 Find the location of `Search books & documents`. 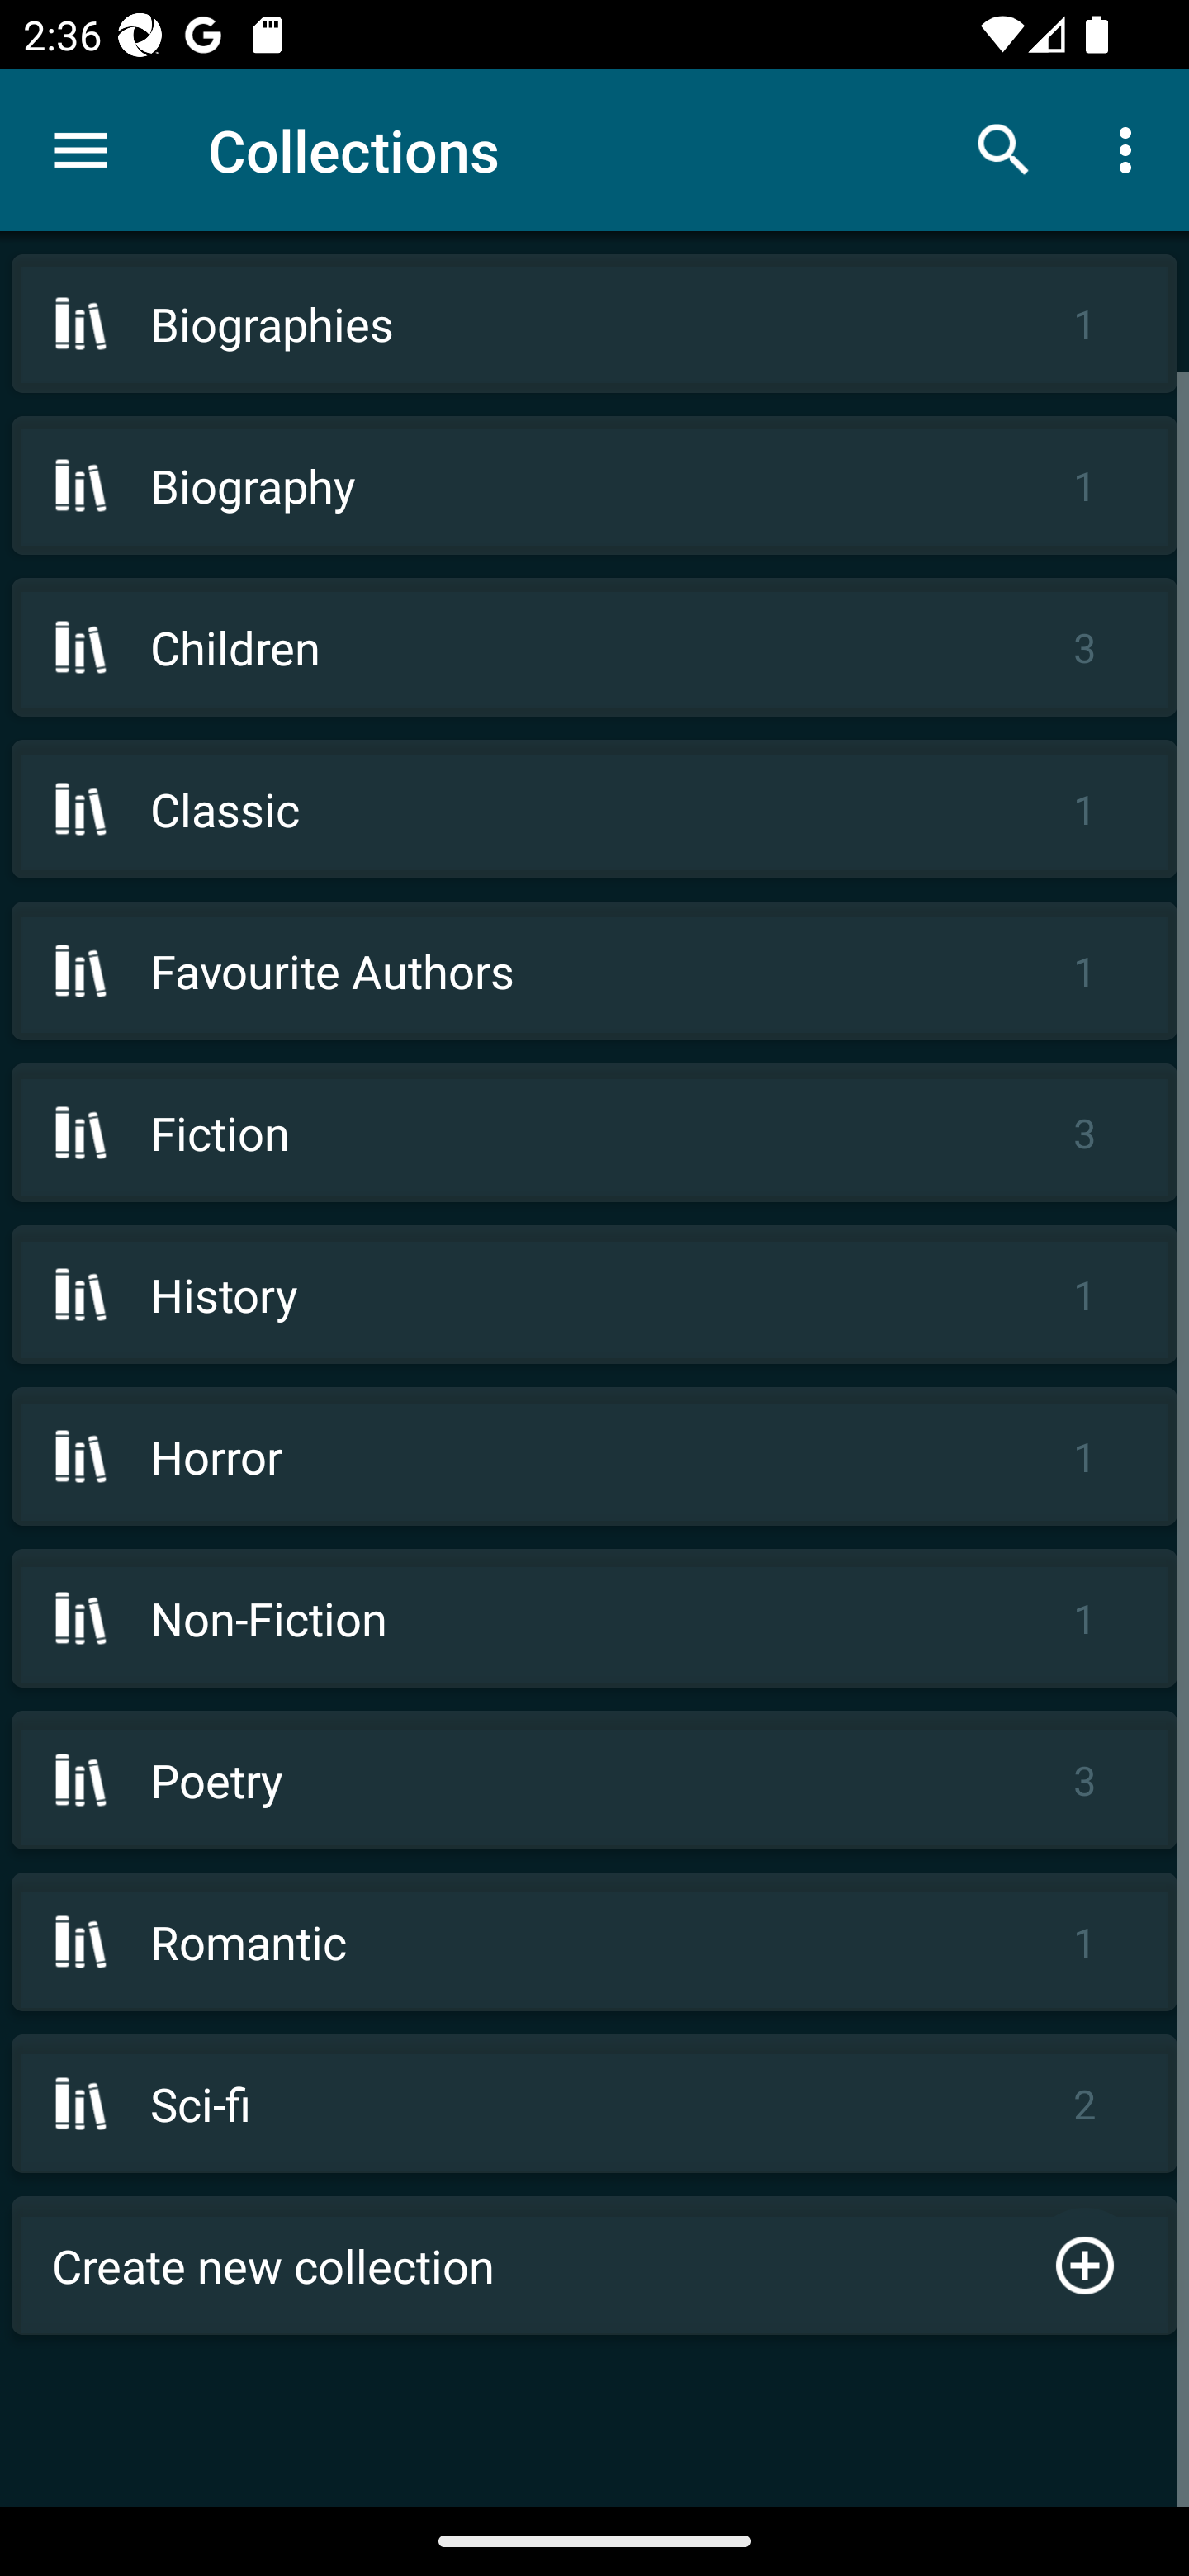

Search books & documents is located at coordinates (1004, 149).